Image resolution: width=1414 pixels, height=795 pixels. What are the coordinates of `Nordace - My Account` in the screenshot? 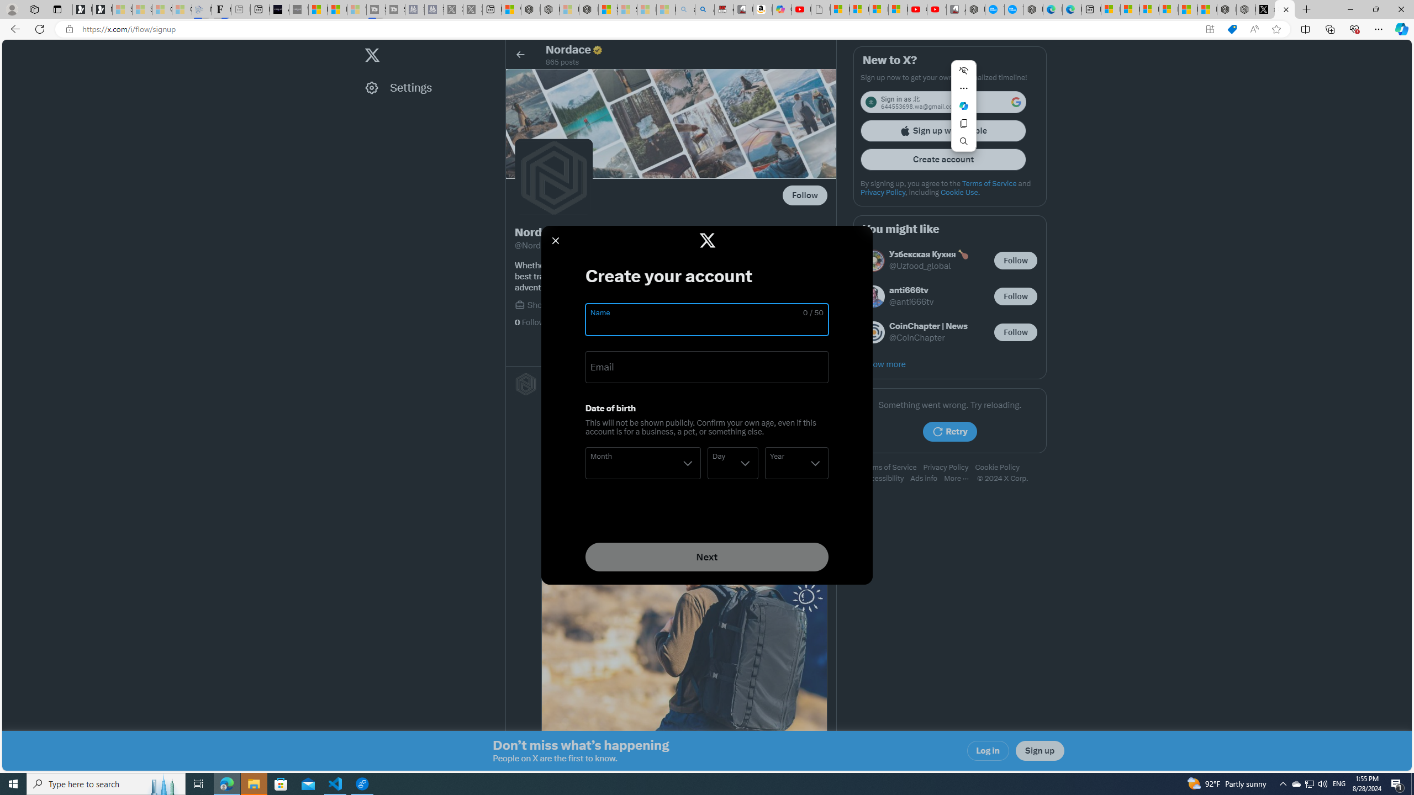 It's located at (975, 9).